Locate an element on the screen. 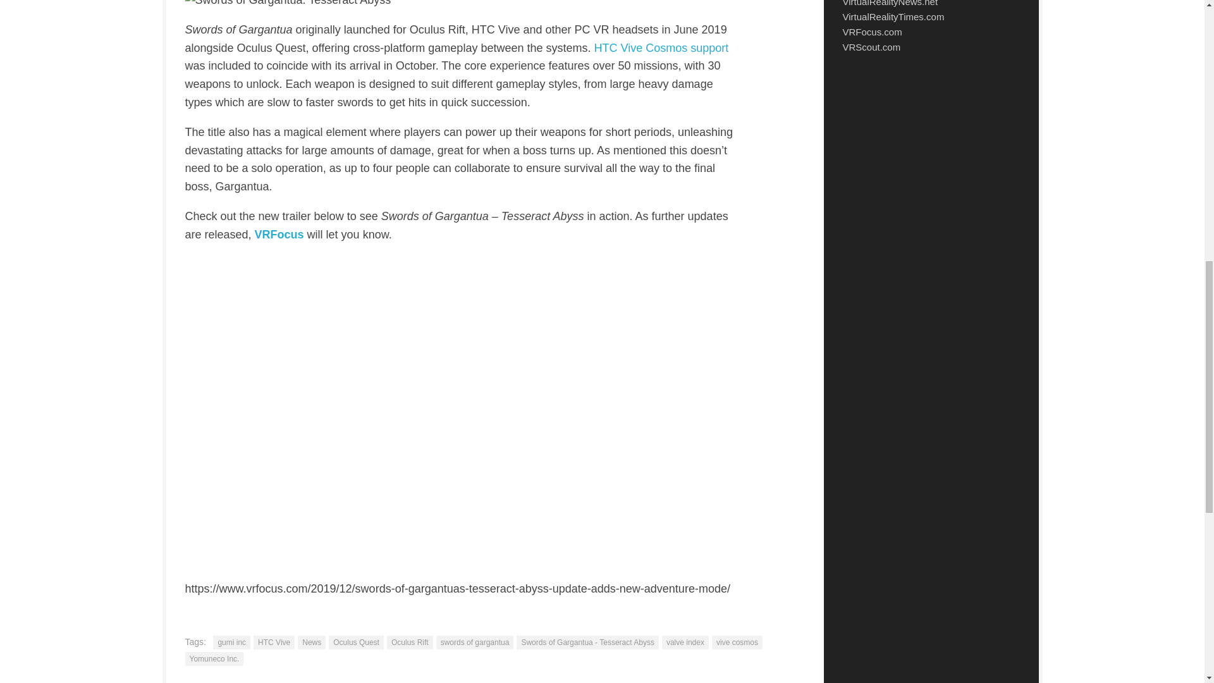 Image resolution: width=1214 pixels, height=683 pixels. News is located at coordinates (311, 643).